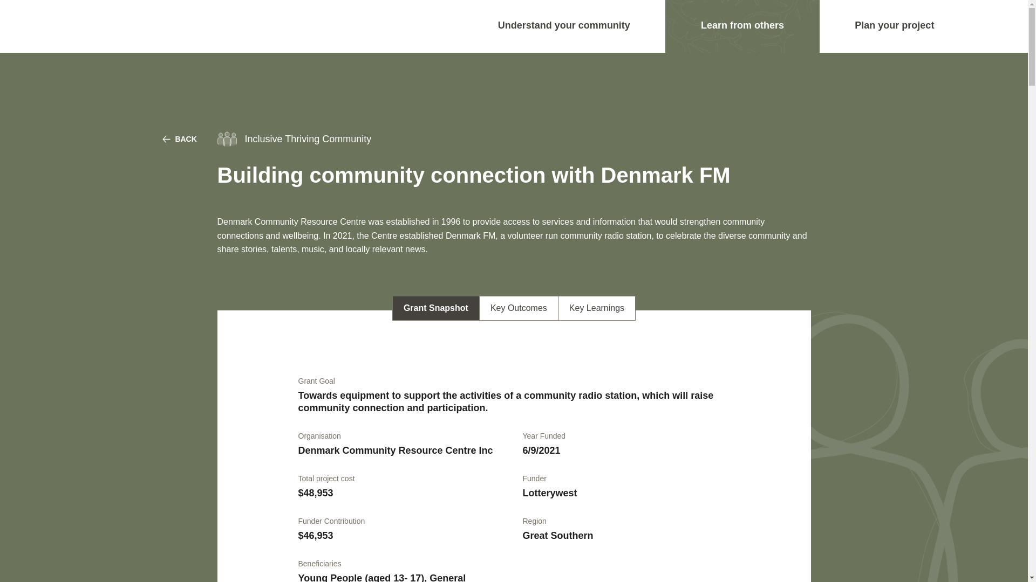  Describe the element at coordinates (596, 308) in the screenshot. I see `Key Learnings` at that location.